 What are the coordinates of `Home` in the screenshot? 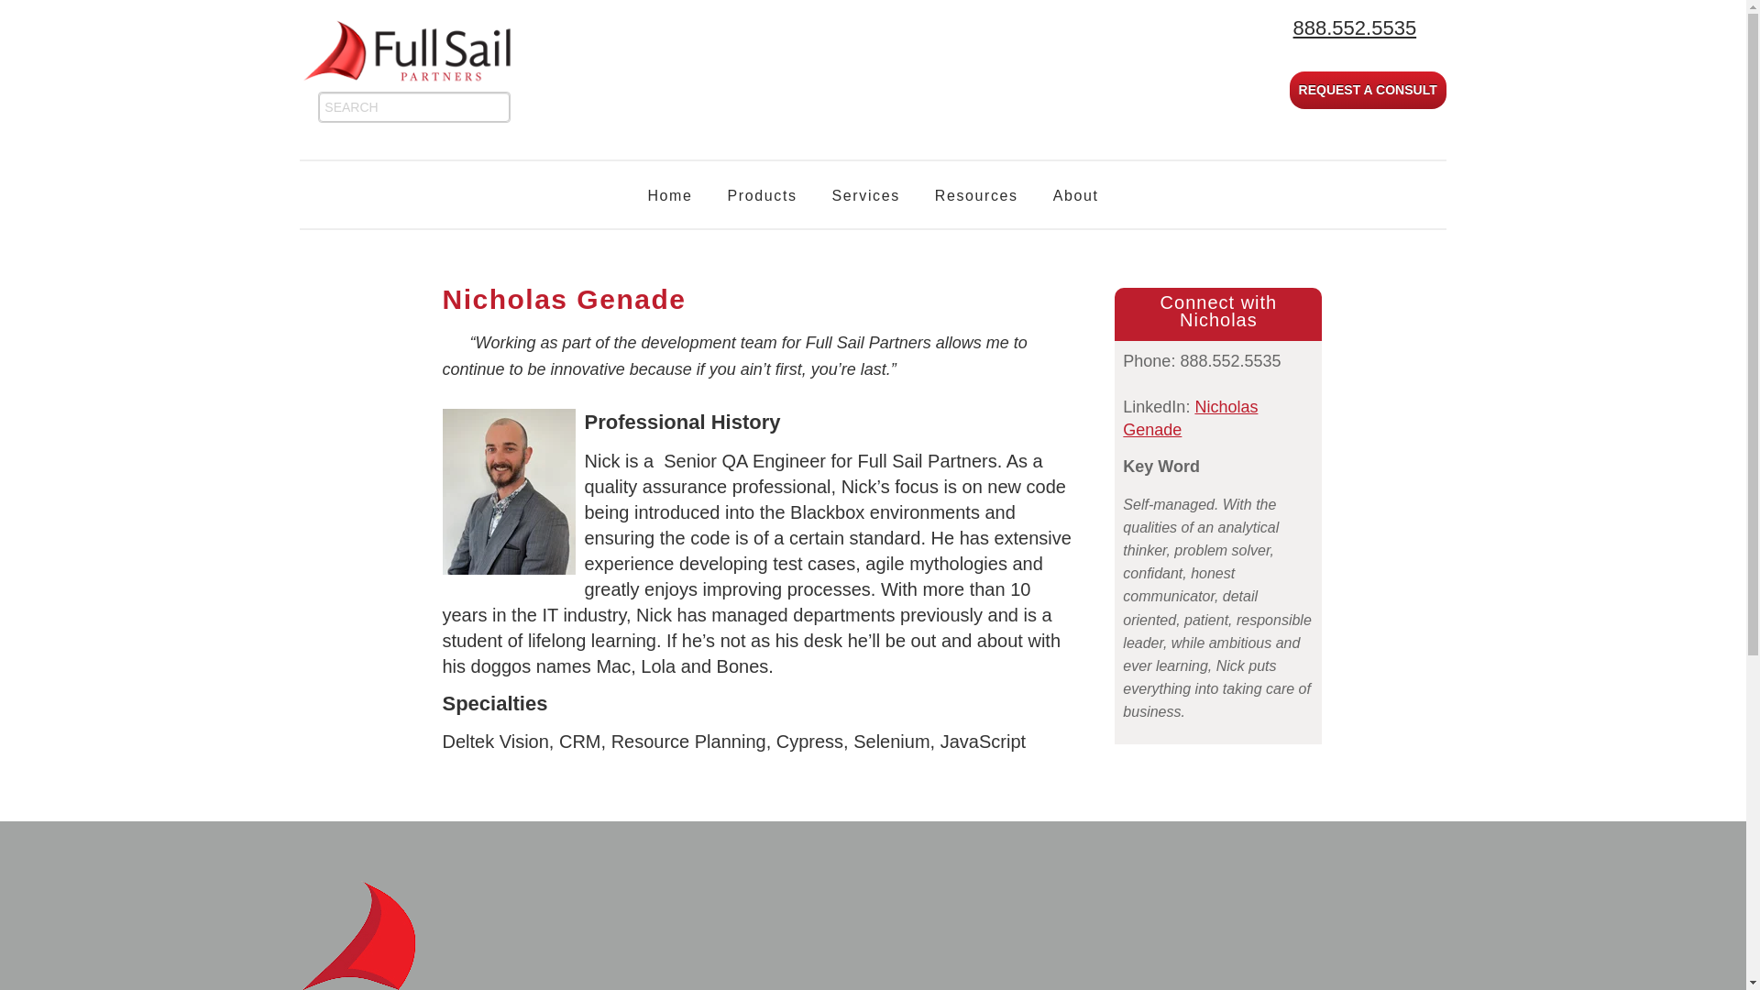 It's located at (669, 196).